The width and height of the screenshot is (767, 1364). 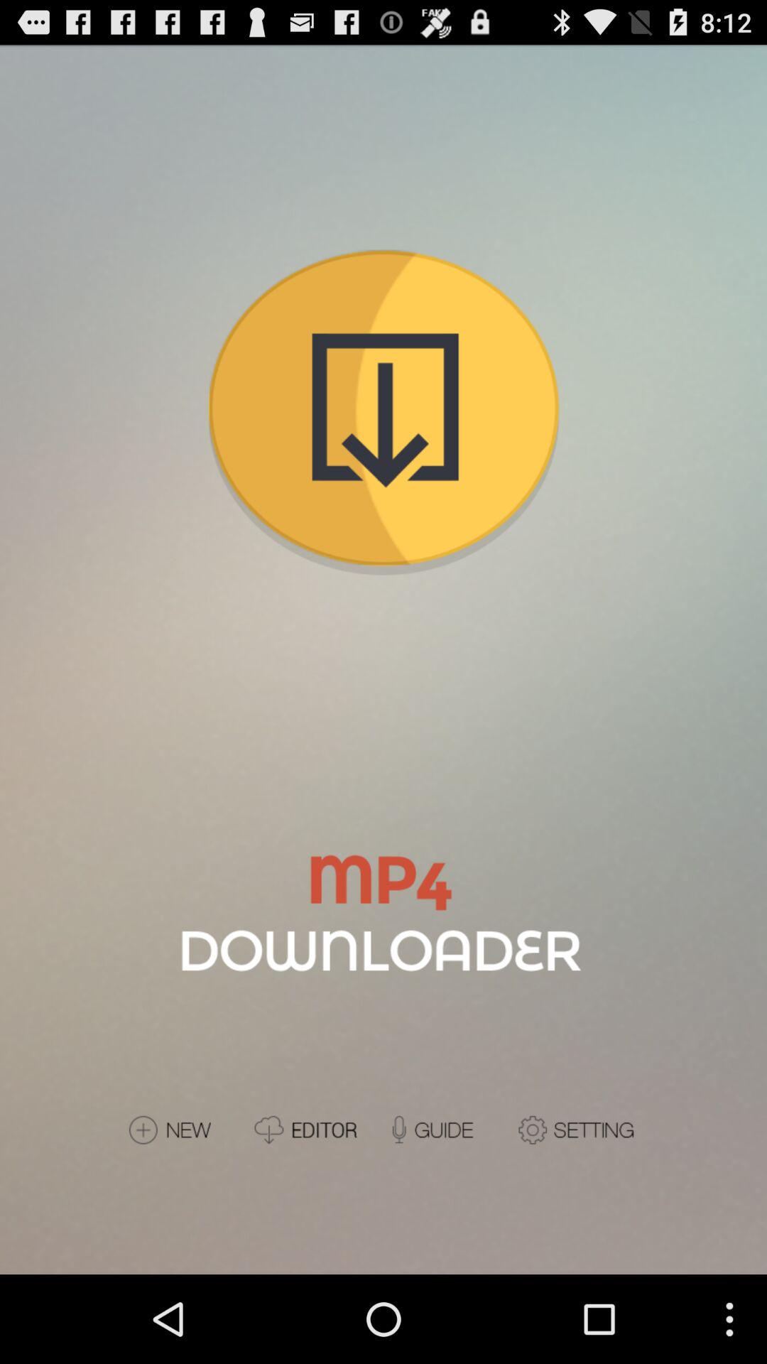 What do you see at coordinates (185, 1130) in the screenshot?
I see `add a new one` at bounding box center [185, 1130].